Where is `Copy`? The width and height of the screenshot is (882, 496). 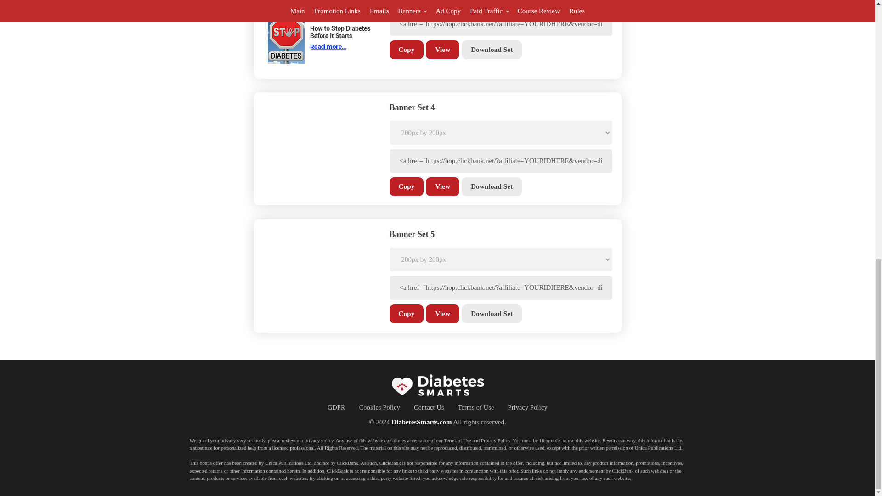 Copy is located at coordinates (407, 186).